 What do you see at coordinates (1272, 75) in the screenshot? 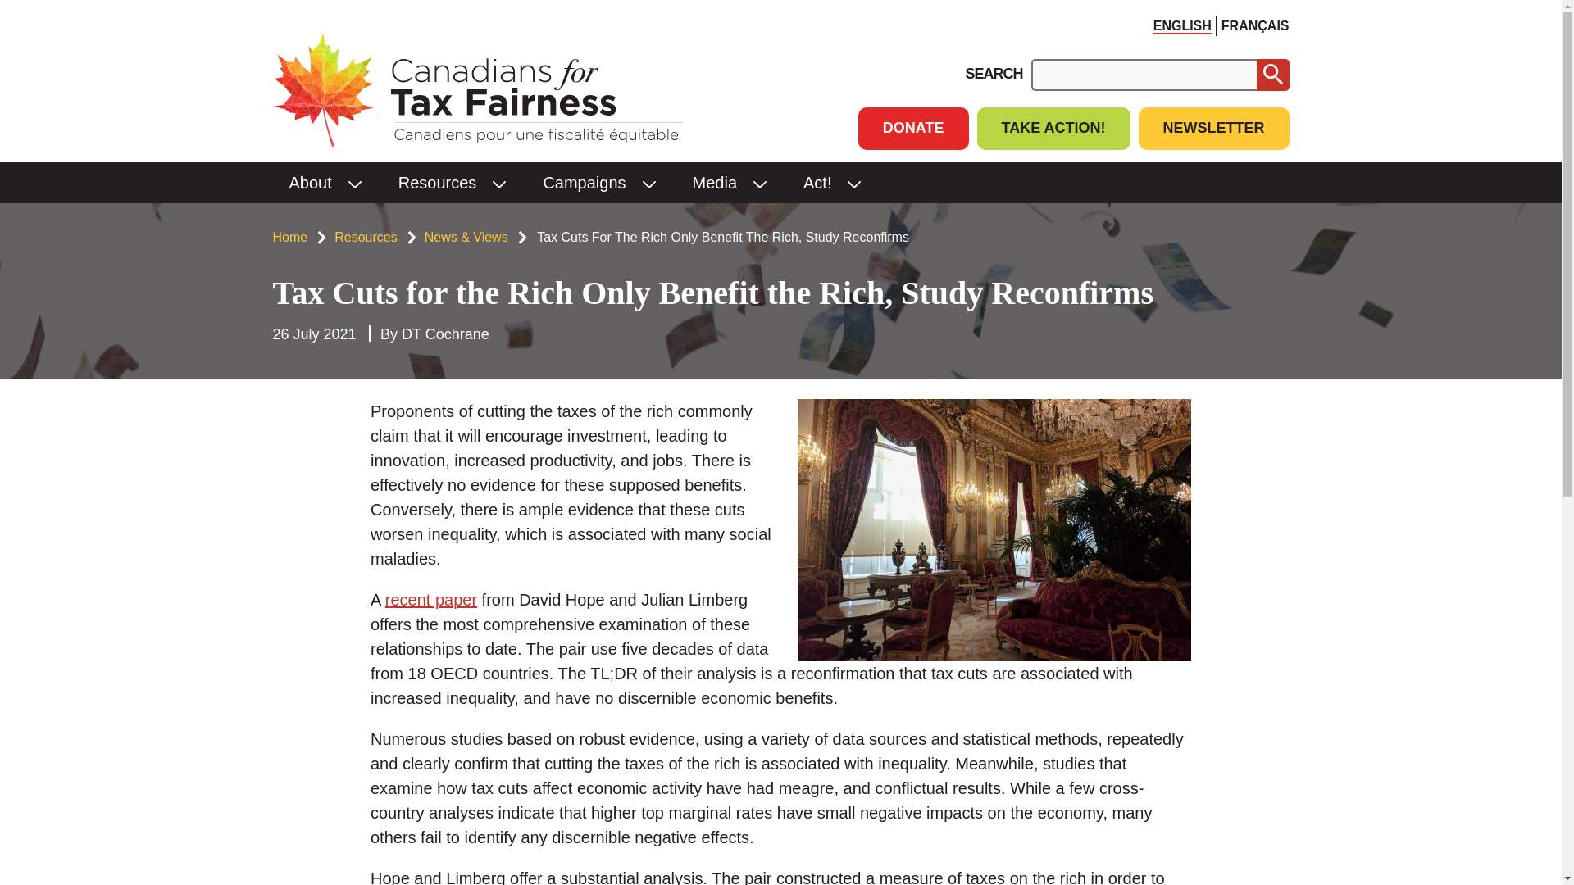
I see `Search` at bounding box center [1272, 75].